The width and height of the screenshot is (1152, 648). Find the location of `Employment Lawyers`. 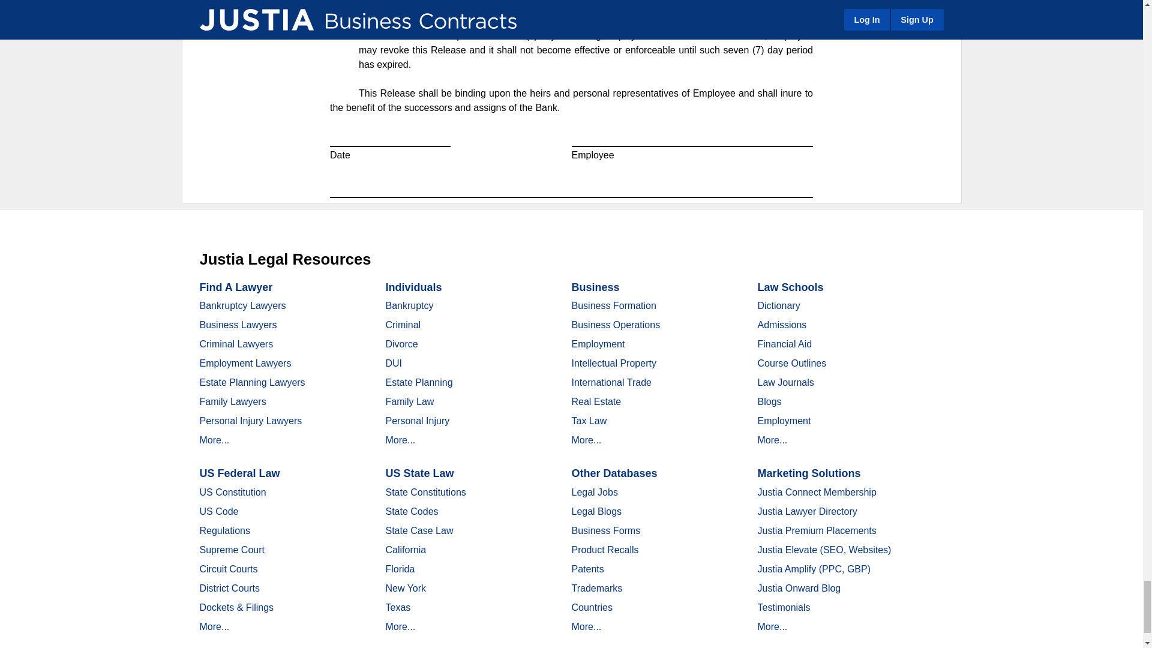

Employment Lawyers is located at coordinates (245, 364).